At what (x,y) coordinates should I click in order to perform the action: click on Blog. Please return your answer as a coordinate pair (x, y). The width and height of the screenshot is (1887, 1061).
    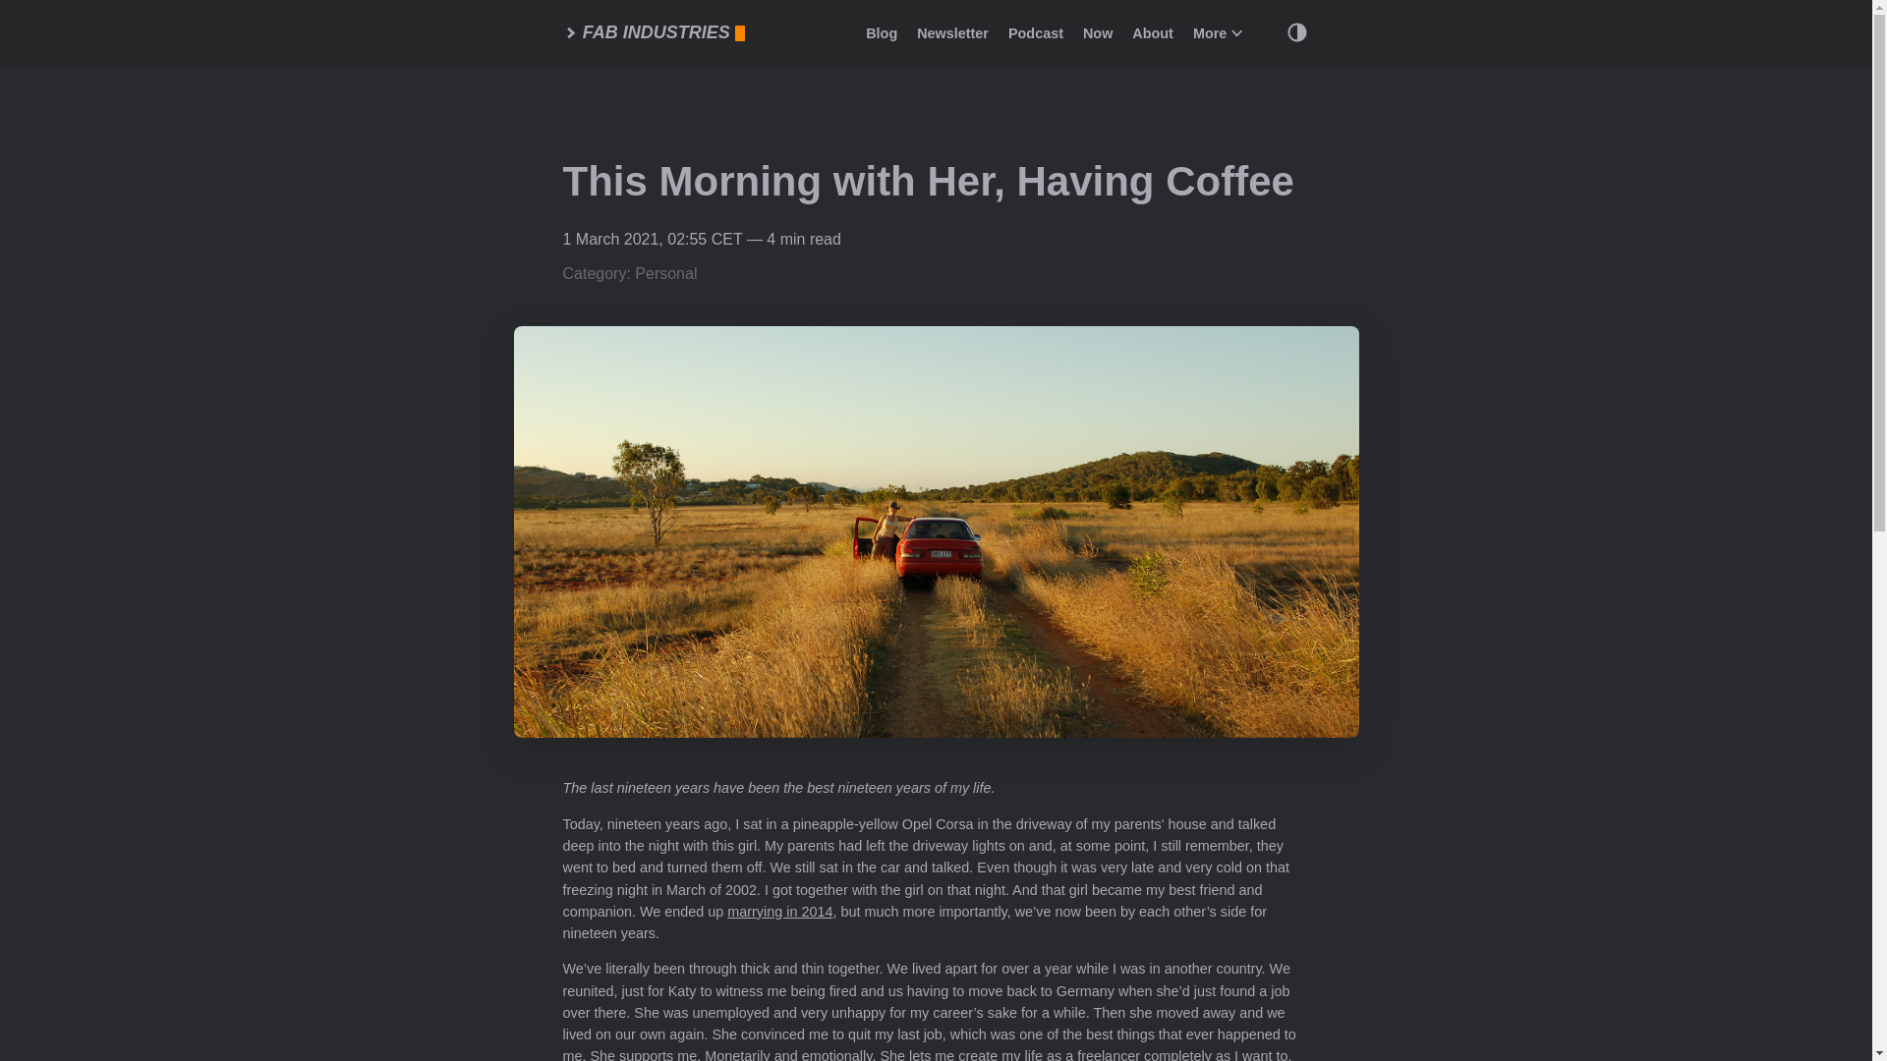
    Looking at the image, I should click on (882, 33).